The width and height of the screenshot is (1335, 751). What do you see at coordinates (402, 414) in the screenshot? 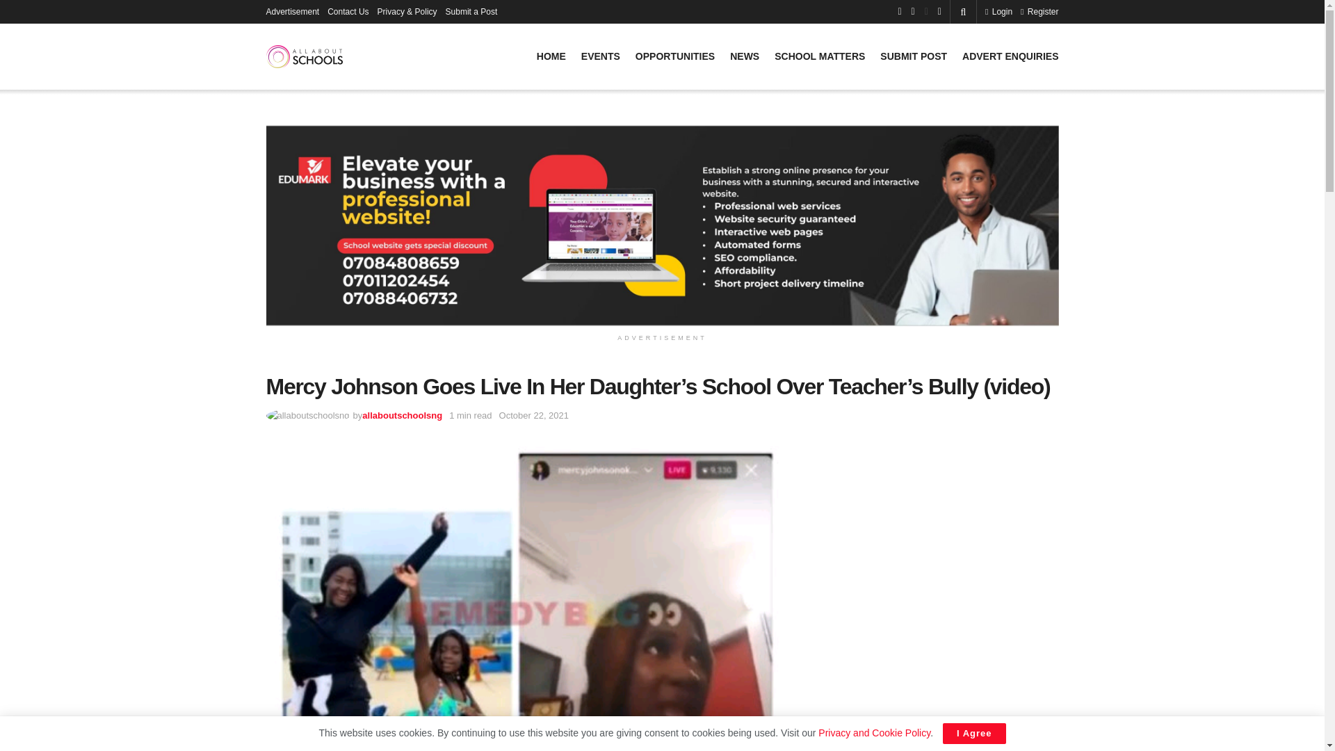
I see `allaboutschoolsng` at bounding box center [402, 414].